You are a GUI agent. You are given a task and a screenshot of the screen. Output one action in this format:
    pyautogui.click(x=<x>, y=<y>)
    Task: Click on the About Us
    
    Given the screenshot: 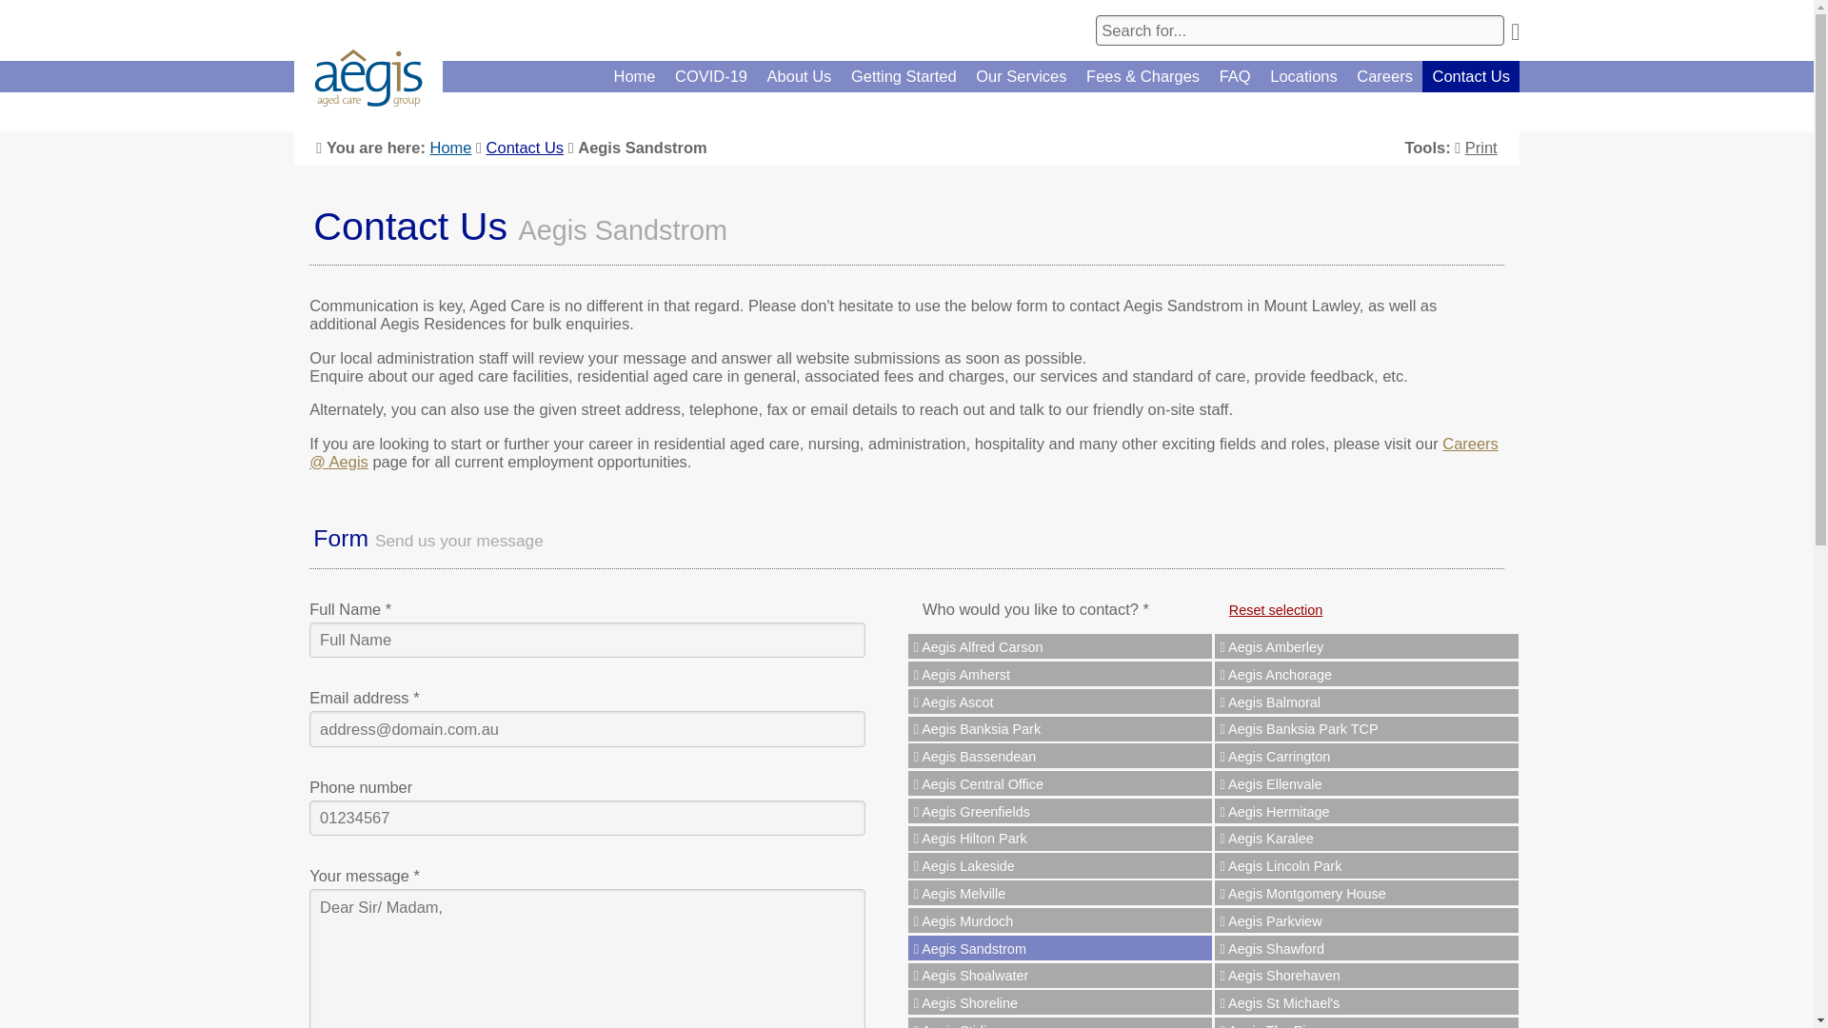 What is the action you would take?
    pyautogui.click(x=798, y=76)
    